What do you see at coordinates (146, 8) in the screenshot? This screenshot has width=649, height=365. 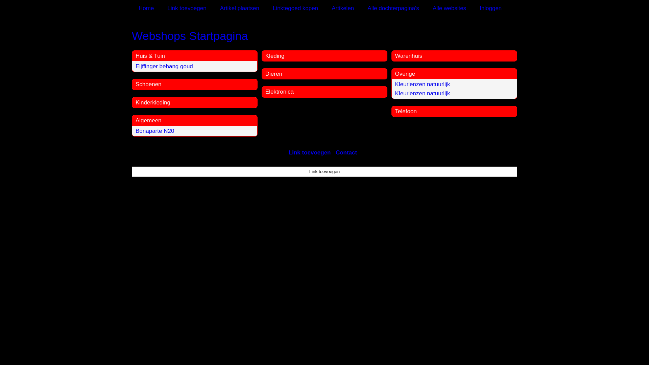 I see `Home` at bounding box center [146, 8].